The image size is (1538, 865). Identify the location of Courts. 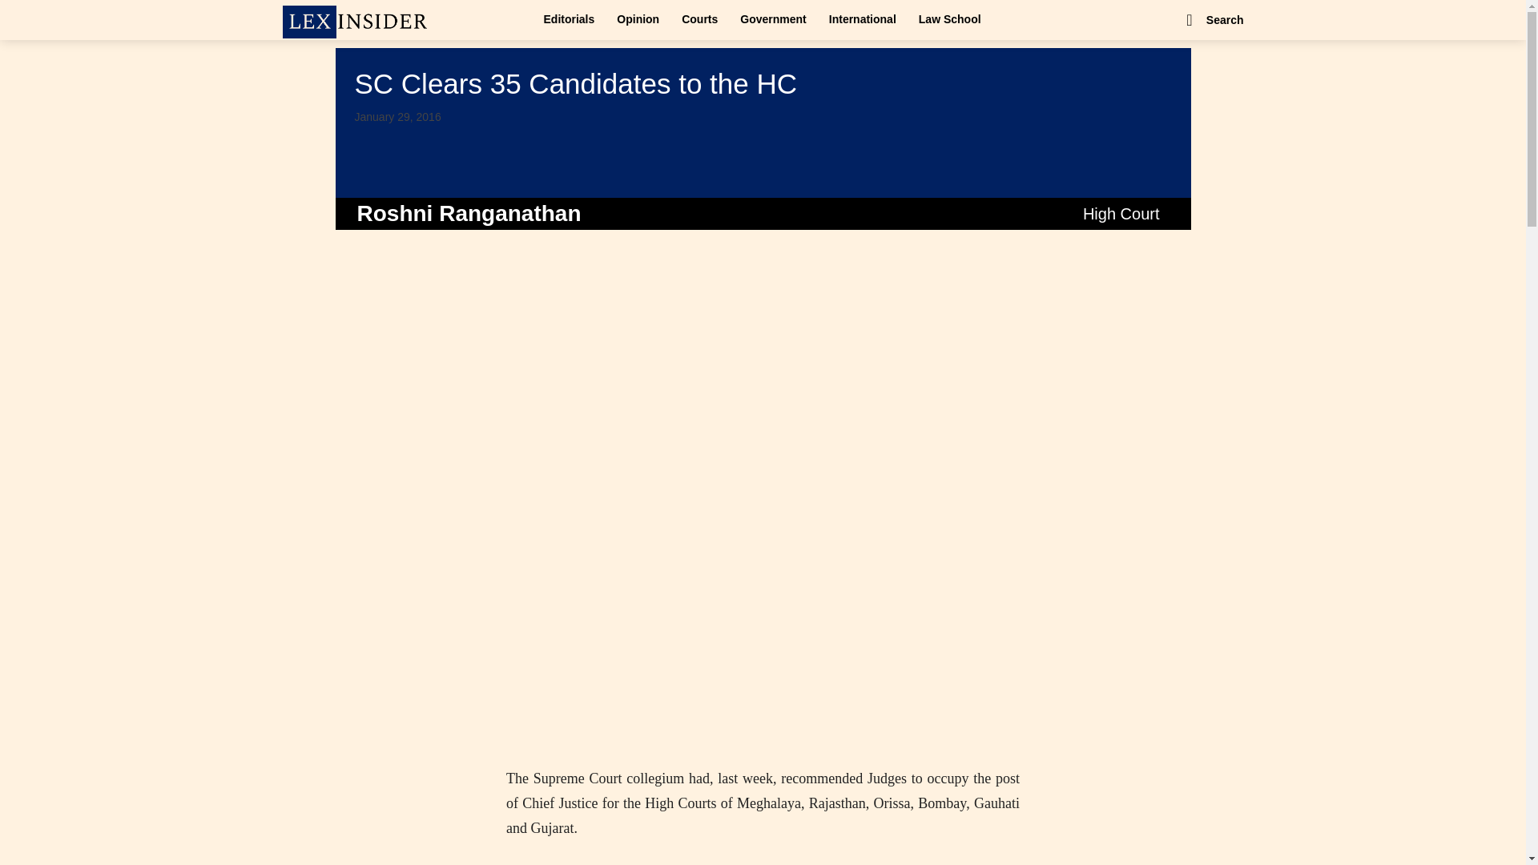
(700, 19).